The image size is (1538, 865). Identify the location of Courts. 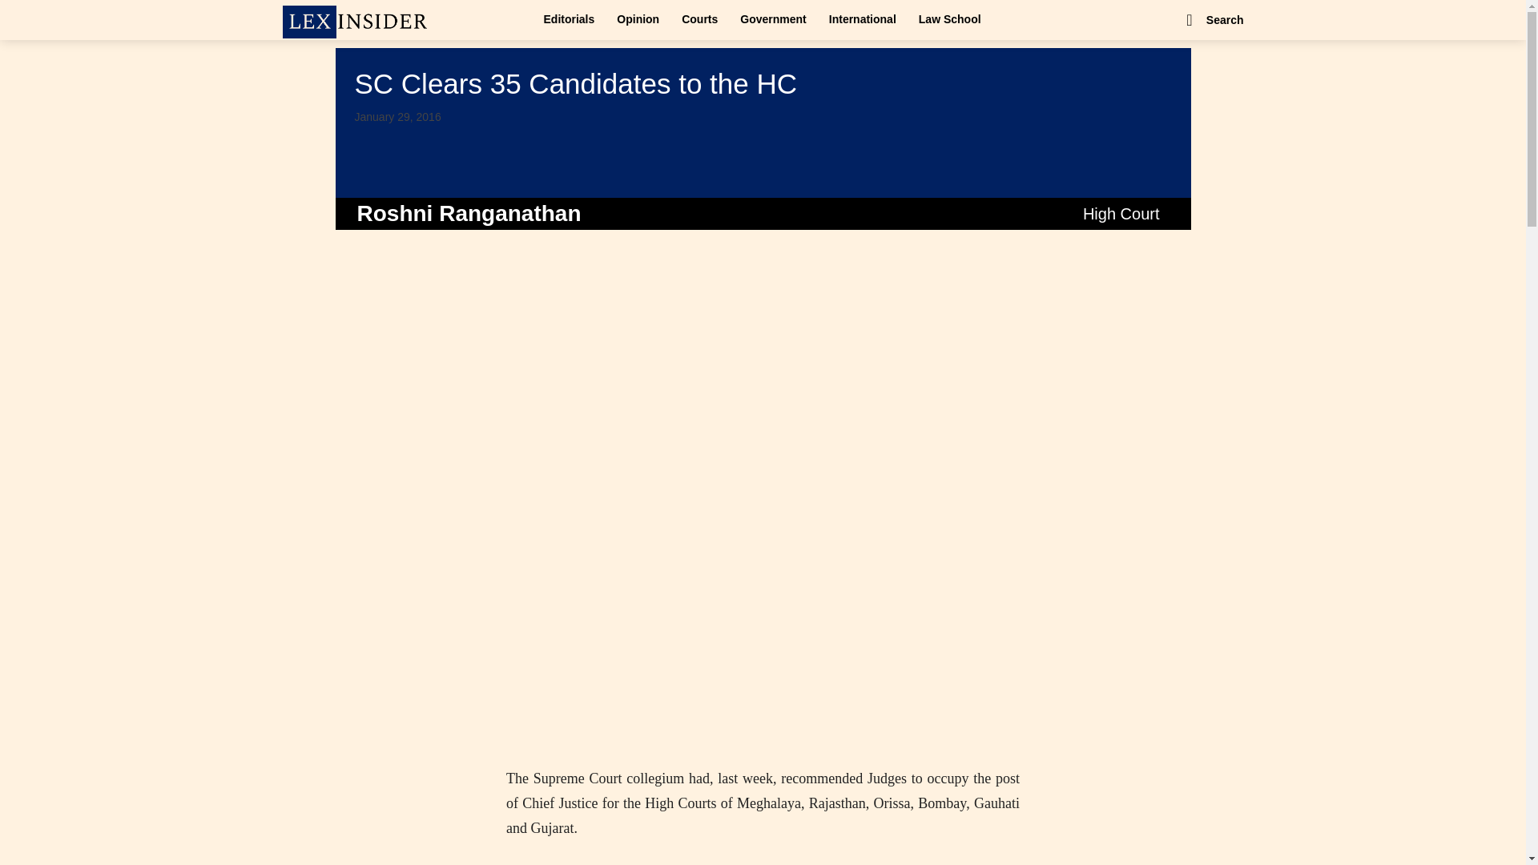
(700, 19).